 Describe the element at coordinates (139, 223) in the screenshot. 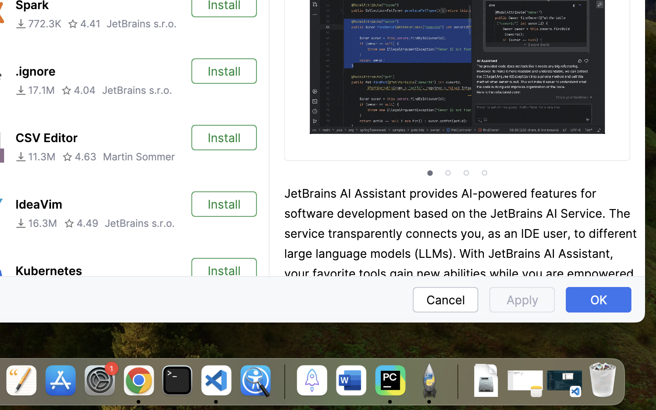

I see `JetBrains s.r.o.` at that location.